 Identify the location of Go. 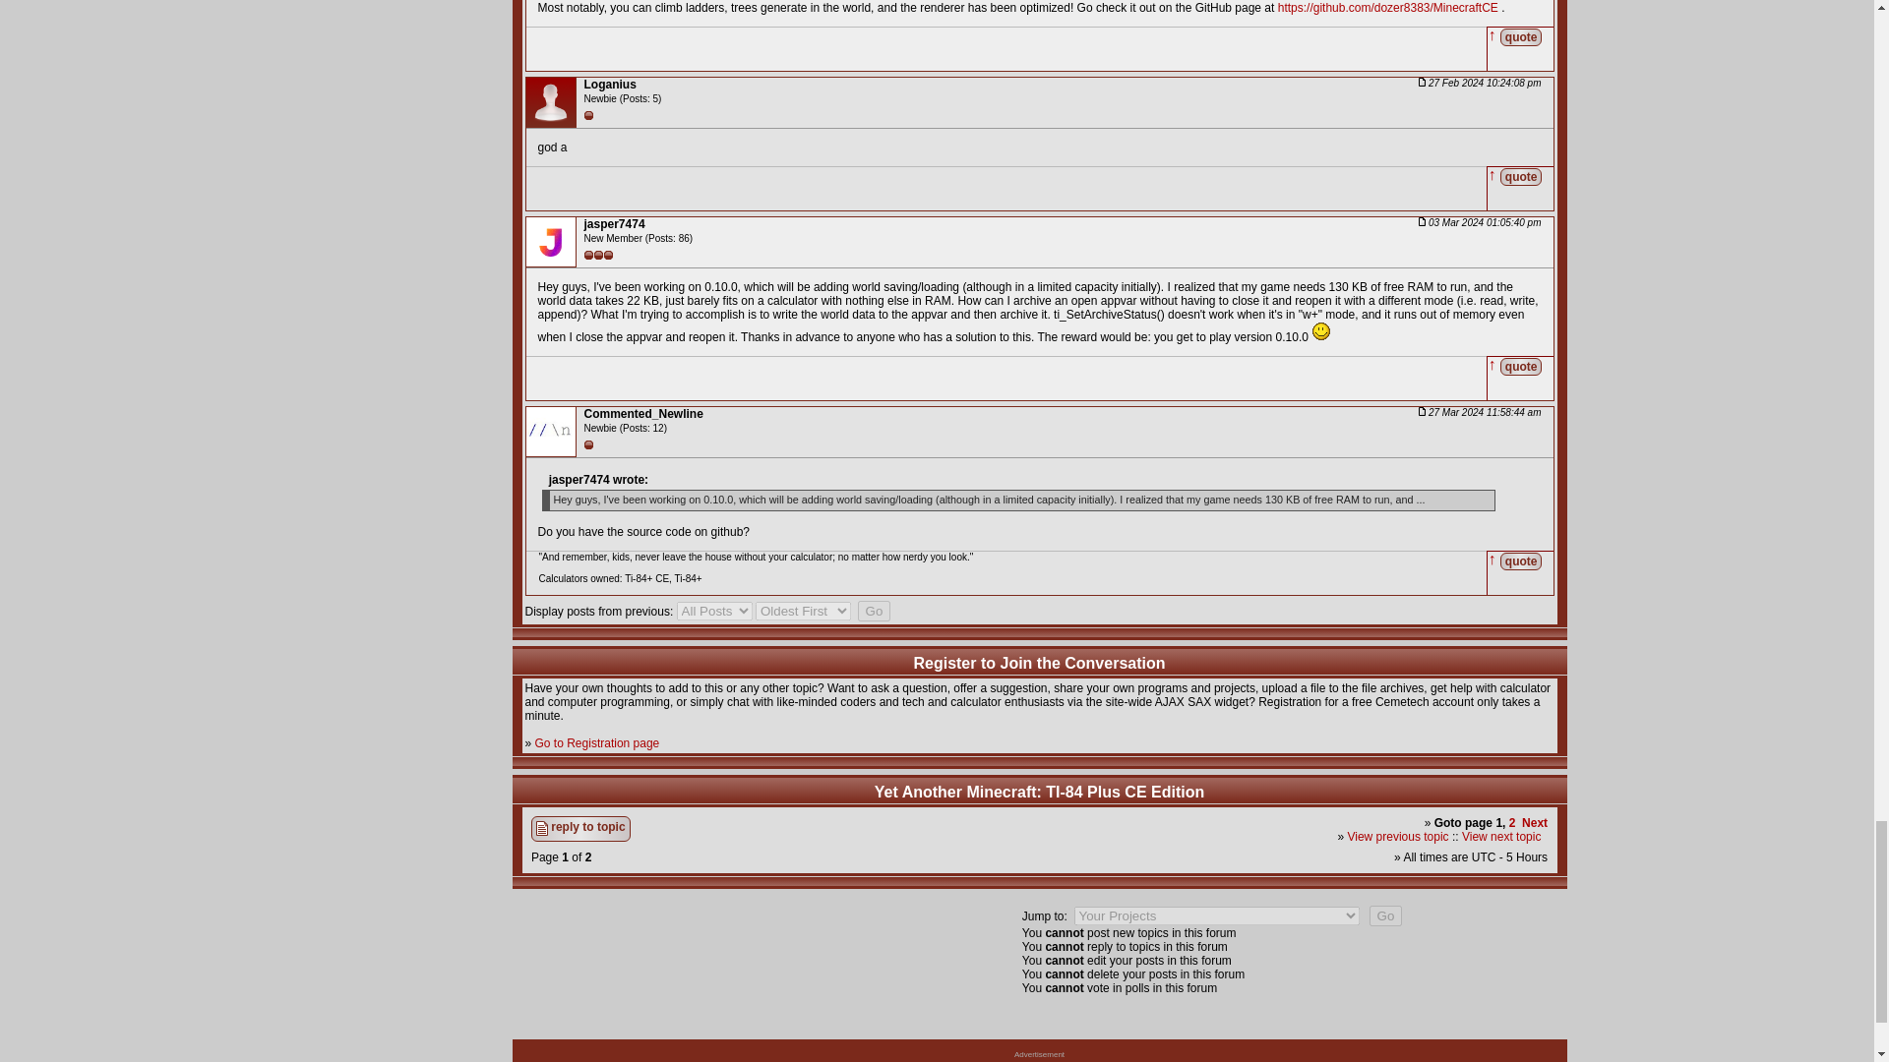
(874, 611).